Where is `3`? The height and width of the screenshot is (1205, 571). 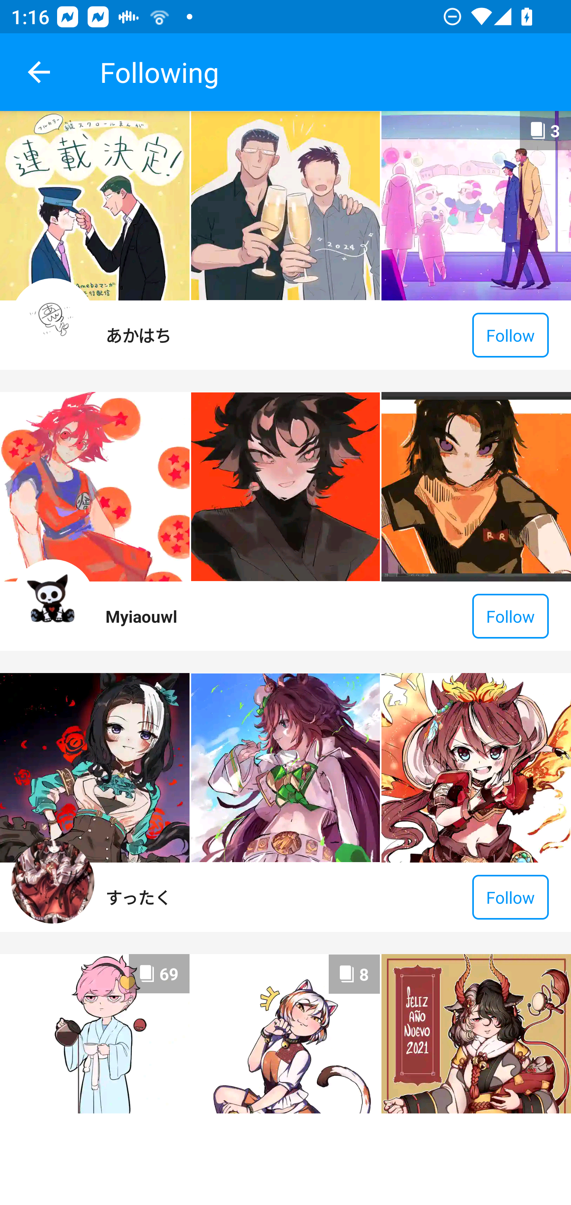 3 is located at coordinates (476, 205).